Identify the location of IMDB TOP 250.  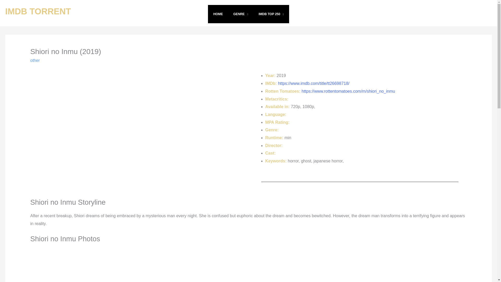
(271, 14).